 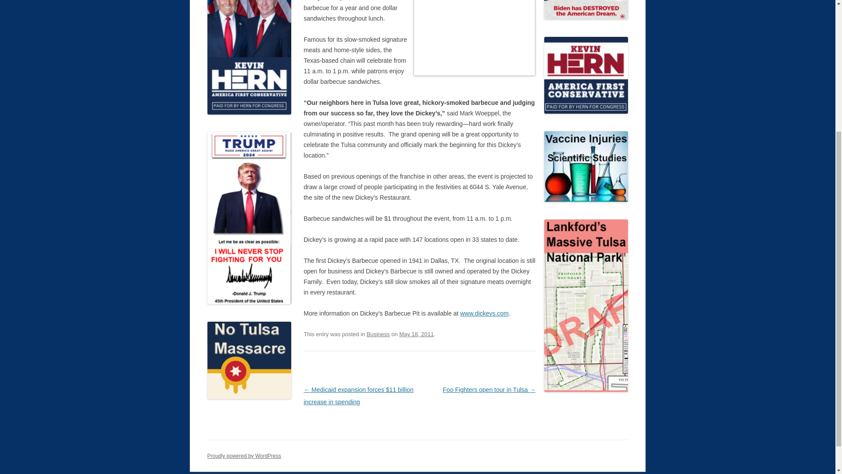 What do you see at coordinates (484, 313) in the screenshot?
I see `www.dickeys.com` at bounding box center [484, 313].